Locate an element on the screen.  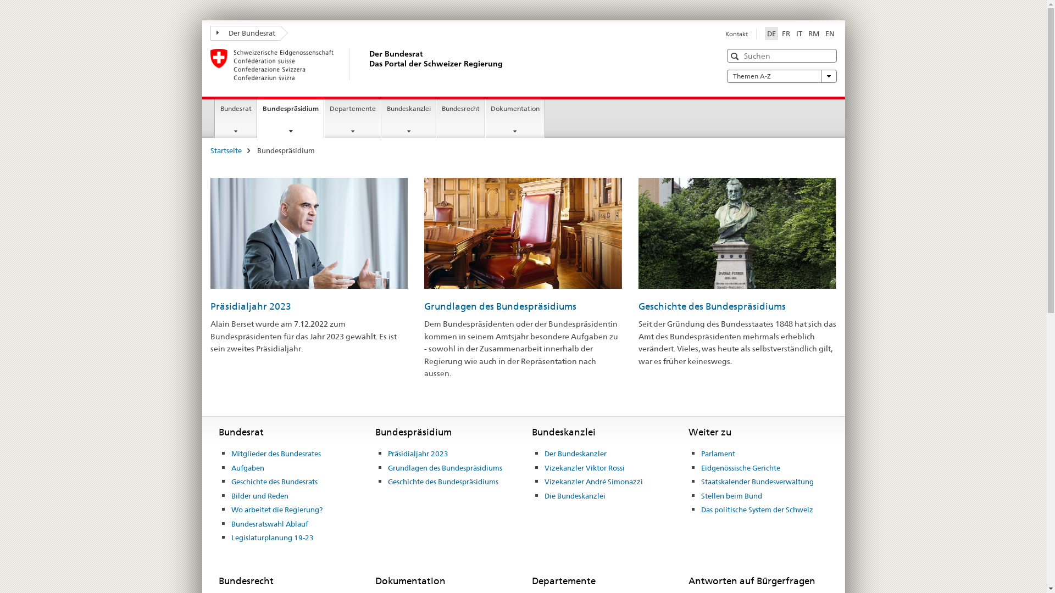
Vizekanzler Viktor Rossi is located at coordinates (585, 468).